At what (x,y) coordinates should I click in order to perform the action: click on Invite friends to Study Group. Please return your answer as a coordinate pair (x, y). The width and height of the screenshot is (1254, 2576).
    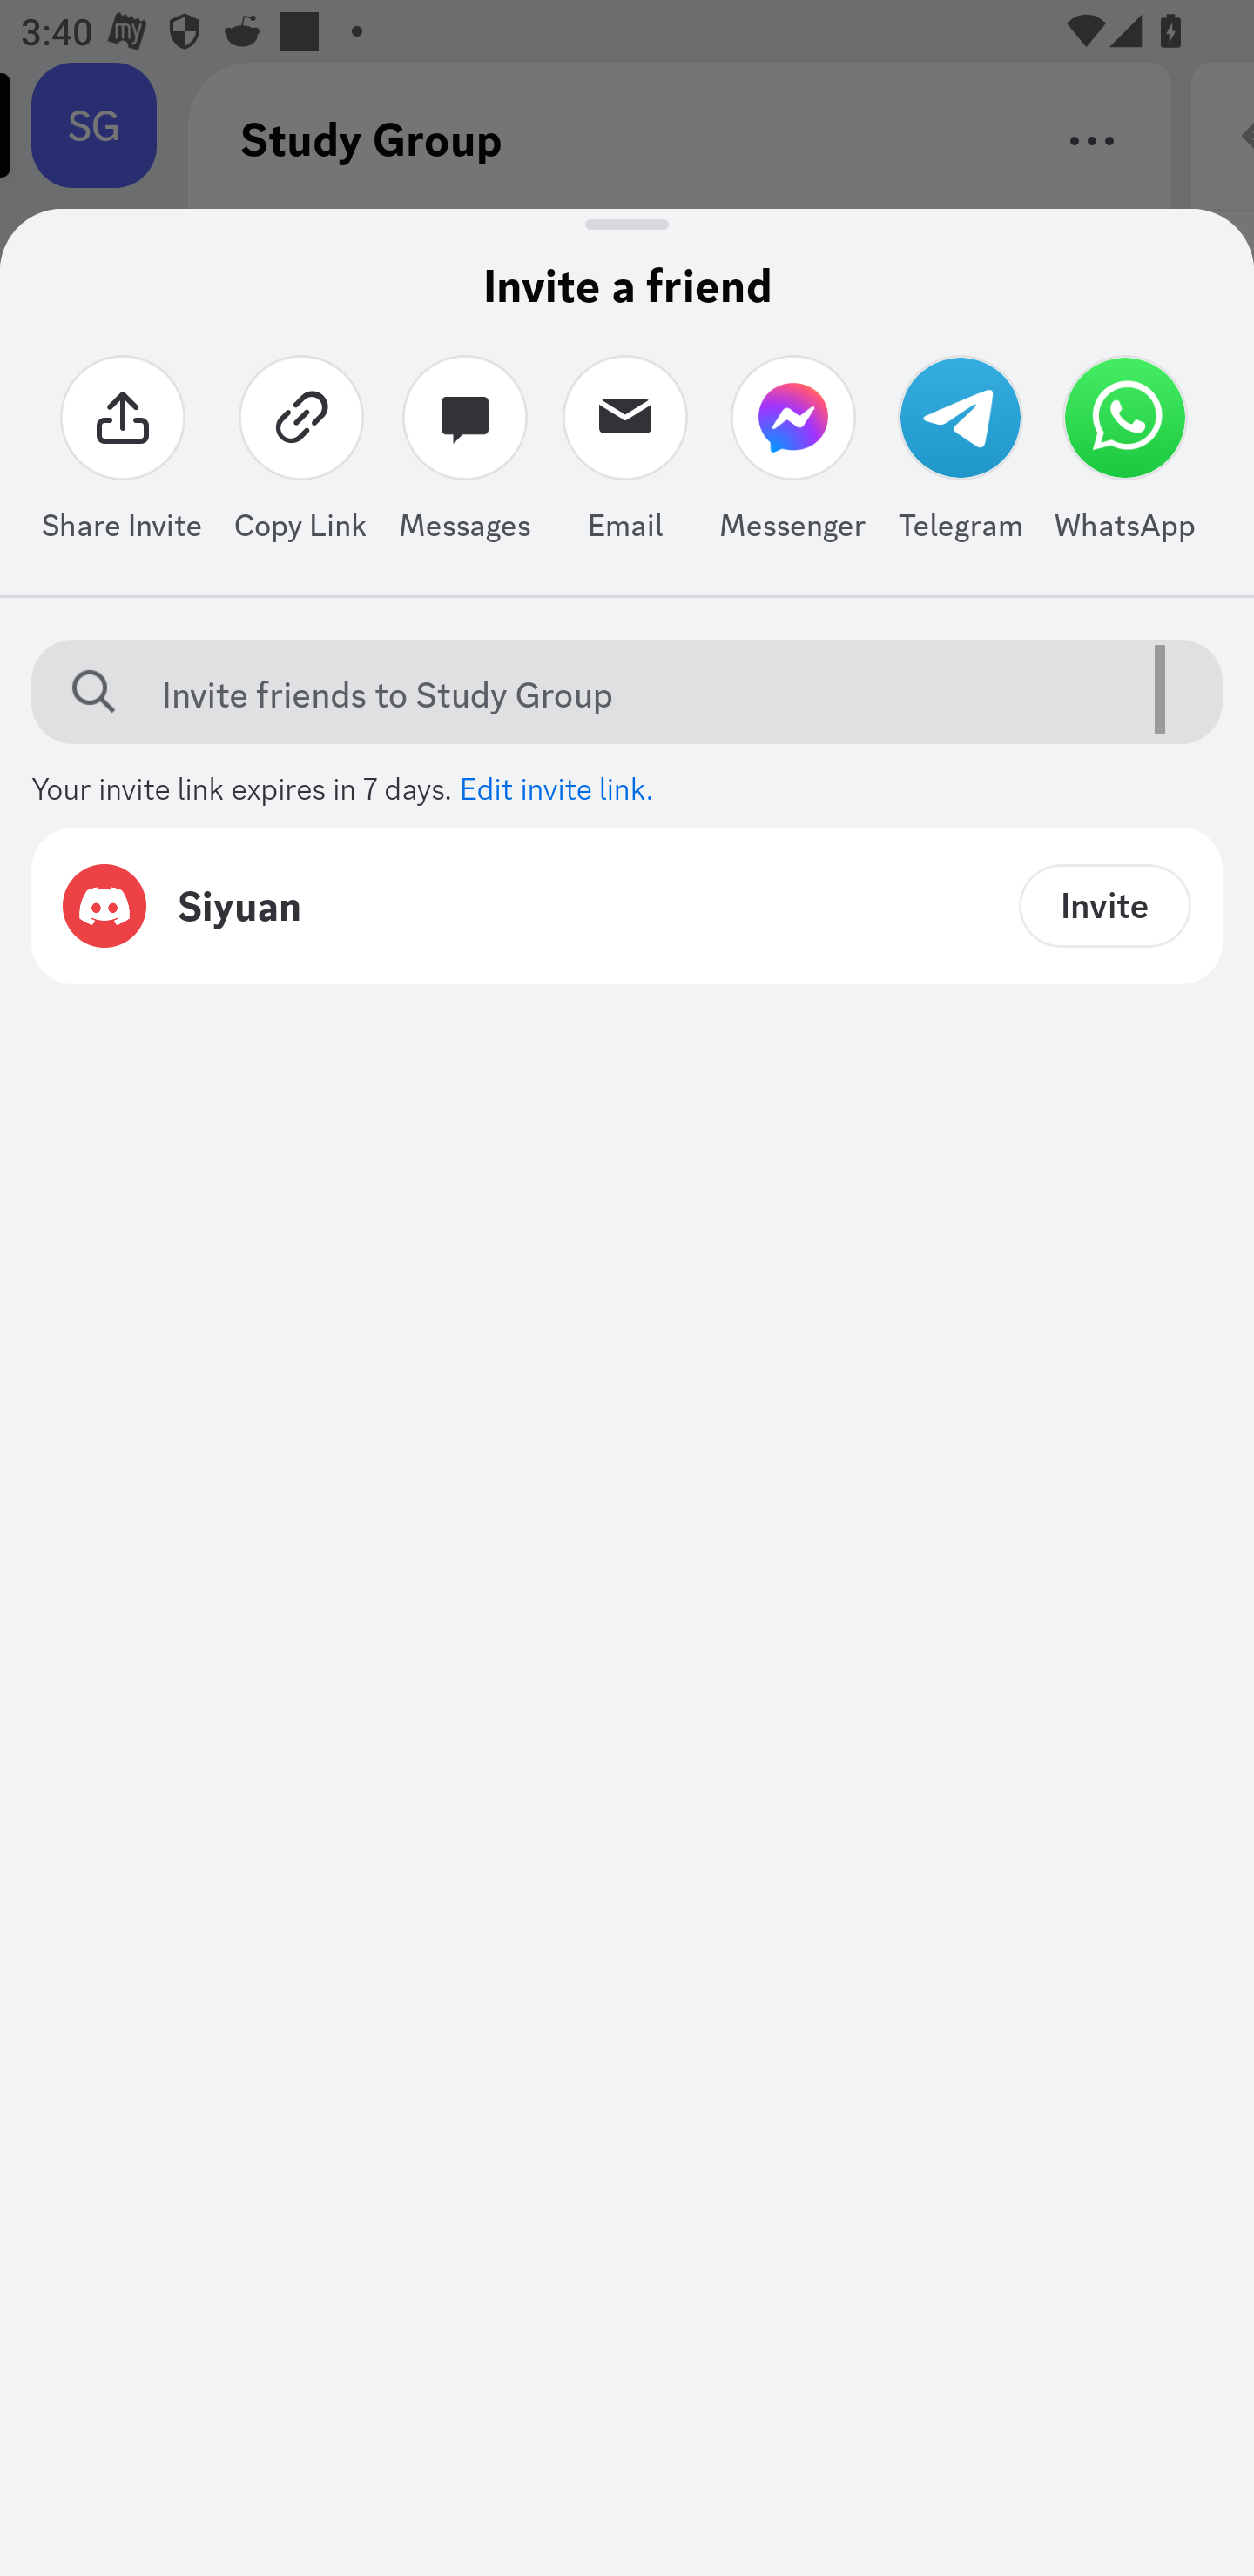
    Looking at the image, I should click on (653, 694).